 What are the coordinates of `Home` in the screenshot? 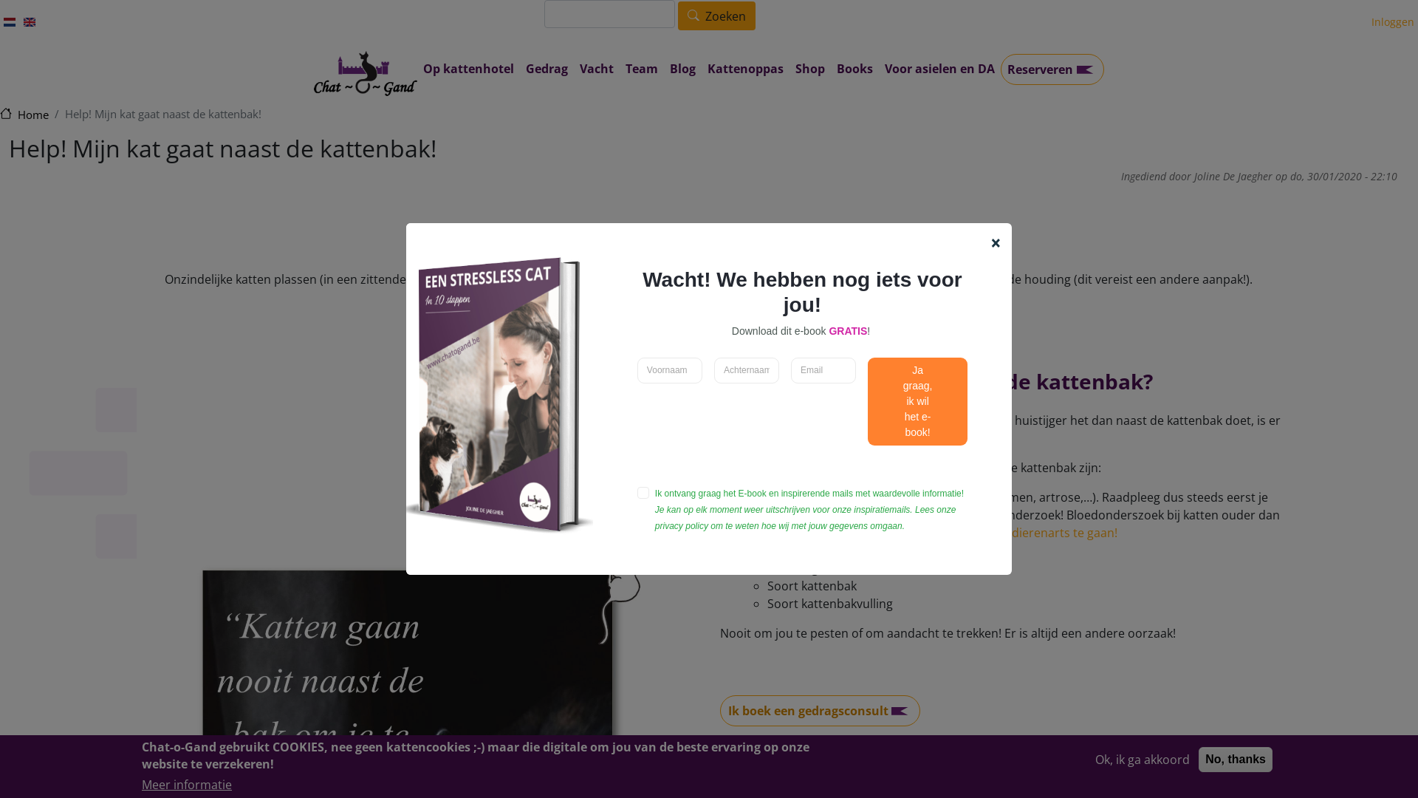 It's located at (24, 115).